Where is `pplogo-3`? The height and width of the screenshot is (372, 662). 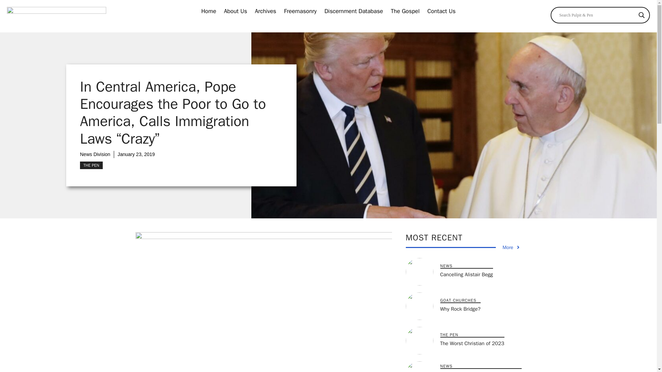 pplogo-3 is located at coordinates (56, 16).